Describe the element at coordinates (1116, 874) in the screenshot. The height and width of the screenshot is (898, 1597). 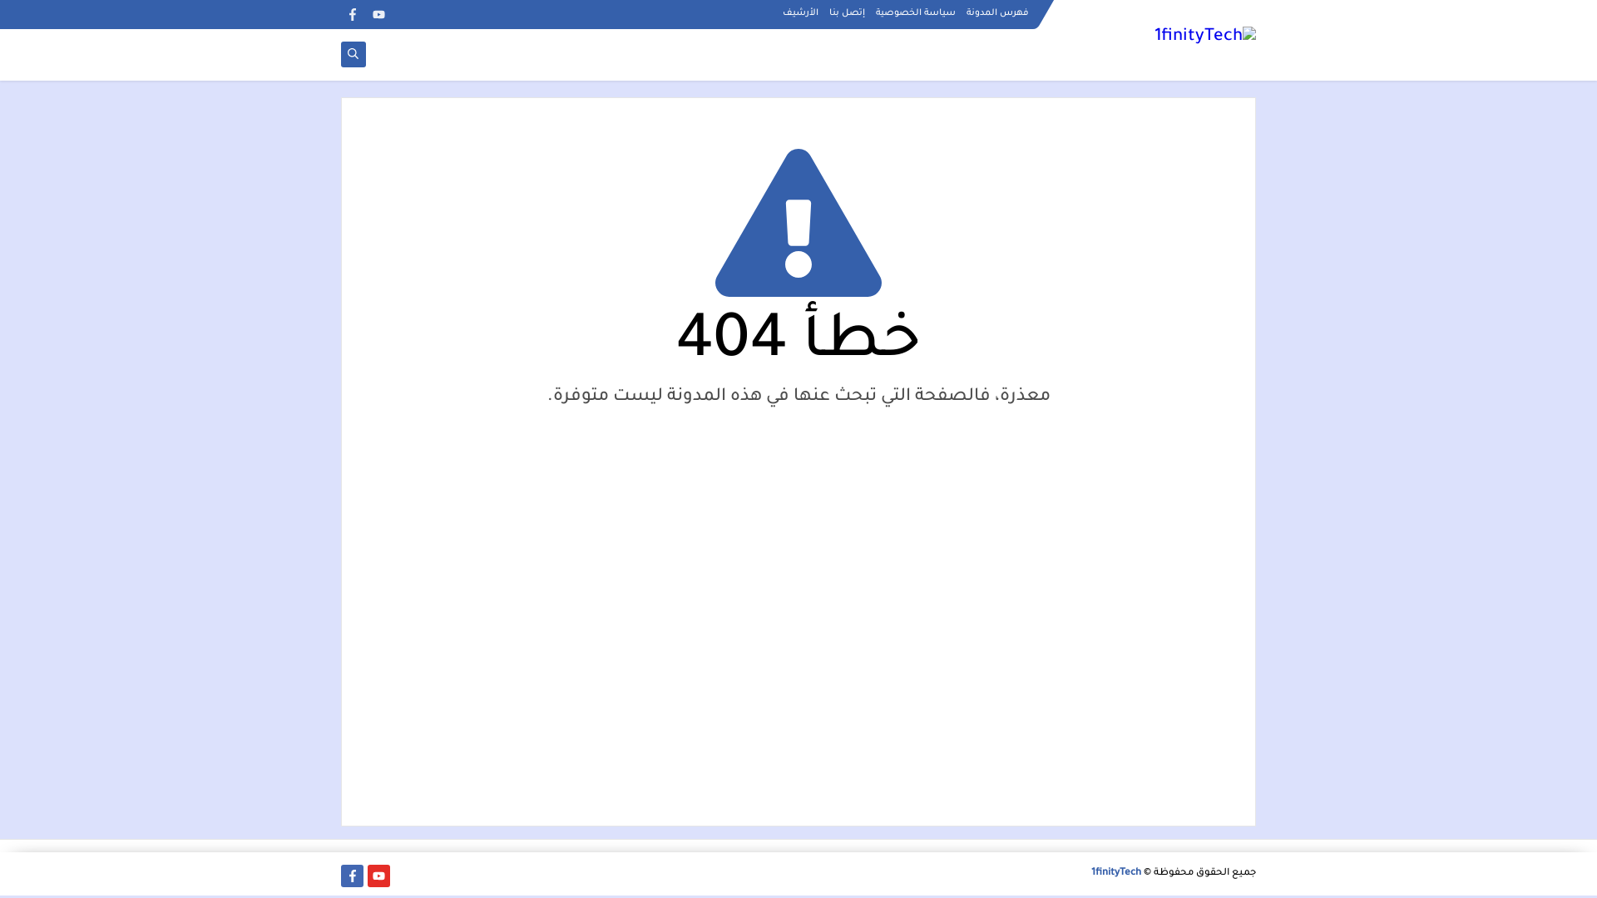
I see `1finityTech` at that location.